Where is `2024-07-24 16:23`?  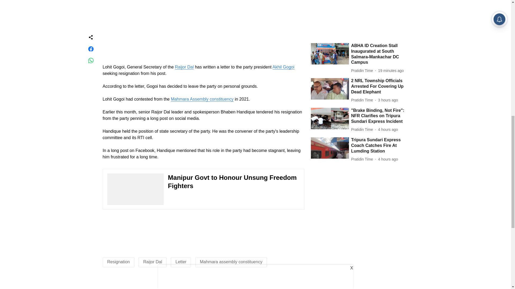
2024-07-24 16:23 is located at coordinates (391, 13).